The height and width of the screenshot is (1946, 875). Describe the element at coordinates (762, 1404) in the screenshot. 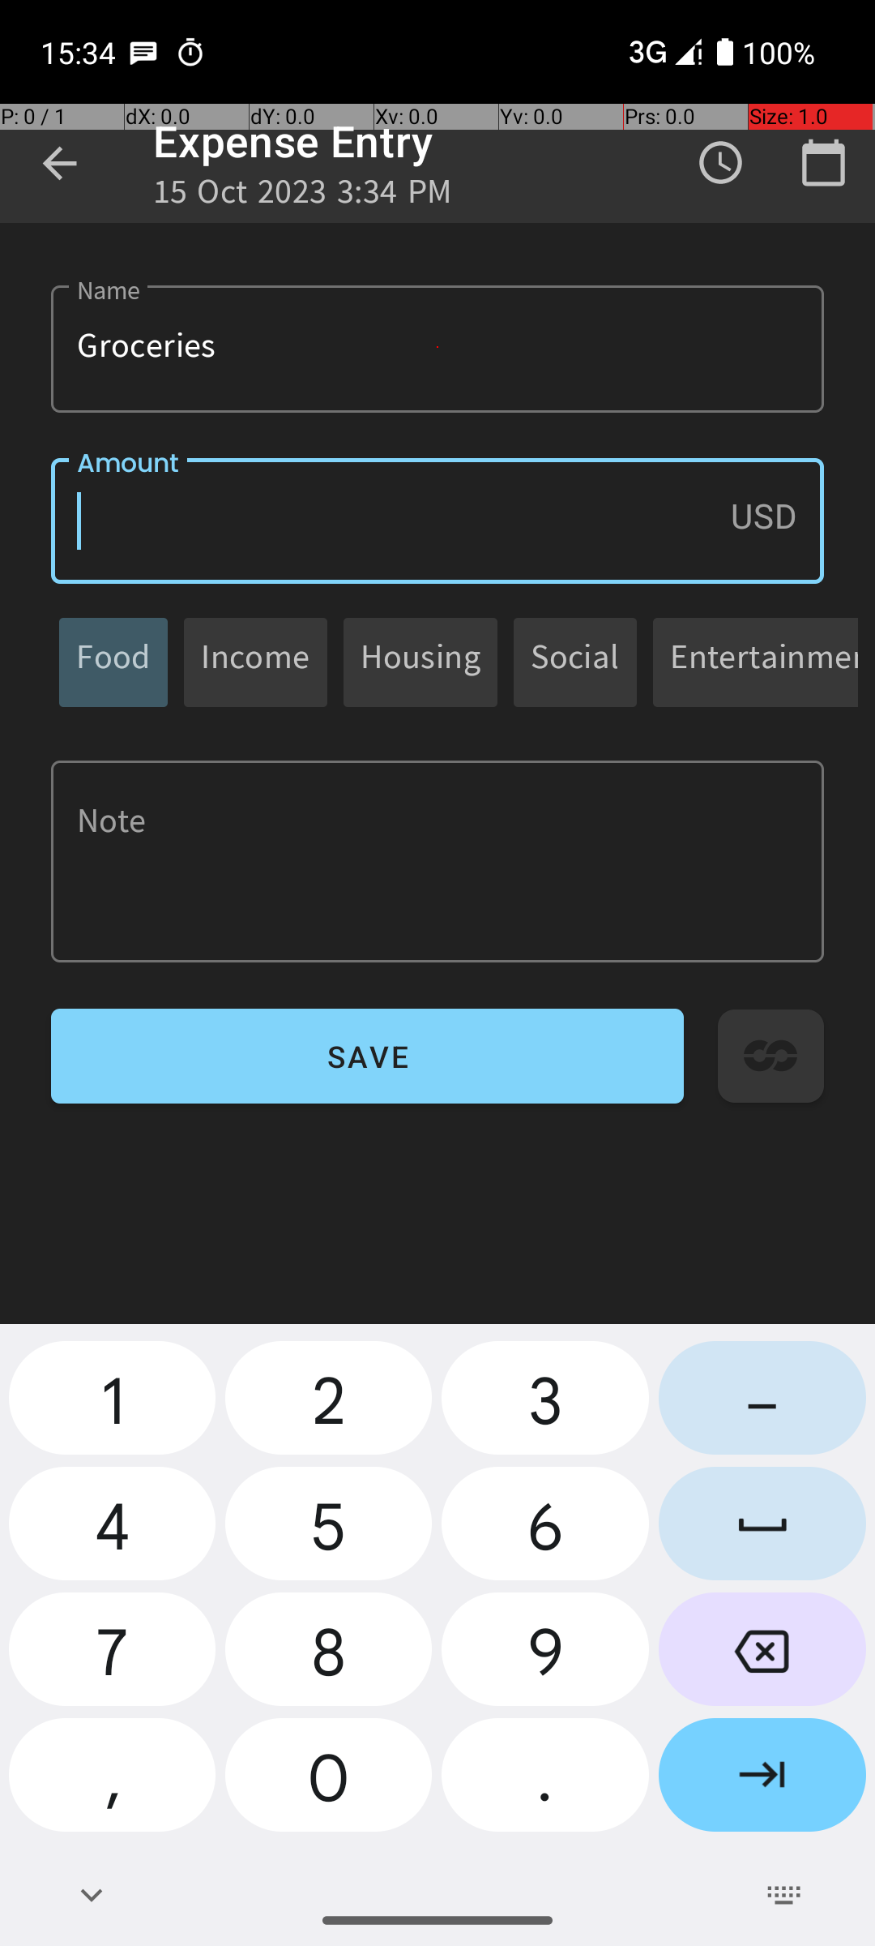

I see `Dash` at that location.